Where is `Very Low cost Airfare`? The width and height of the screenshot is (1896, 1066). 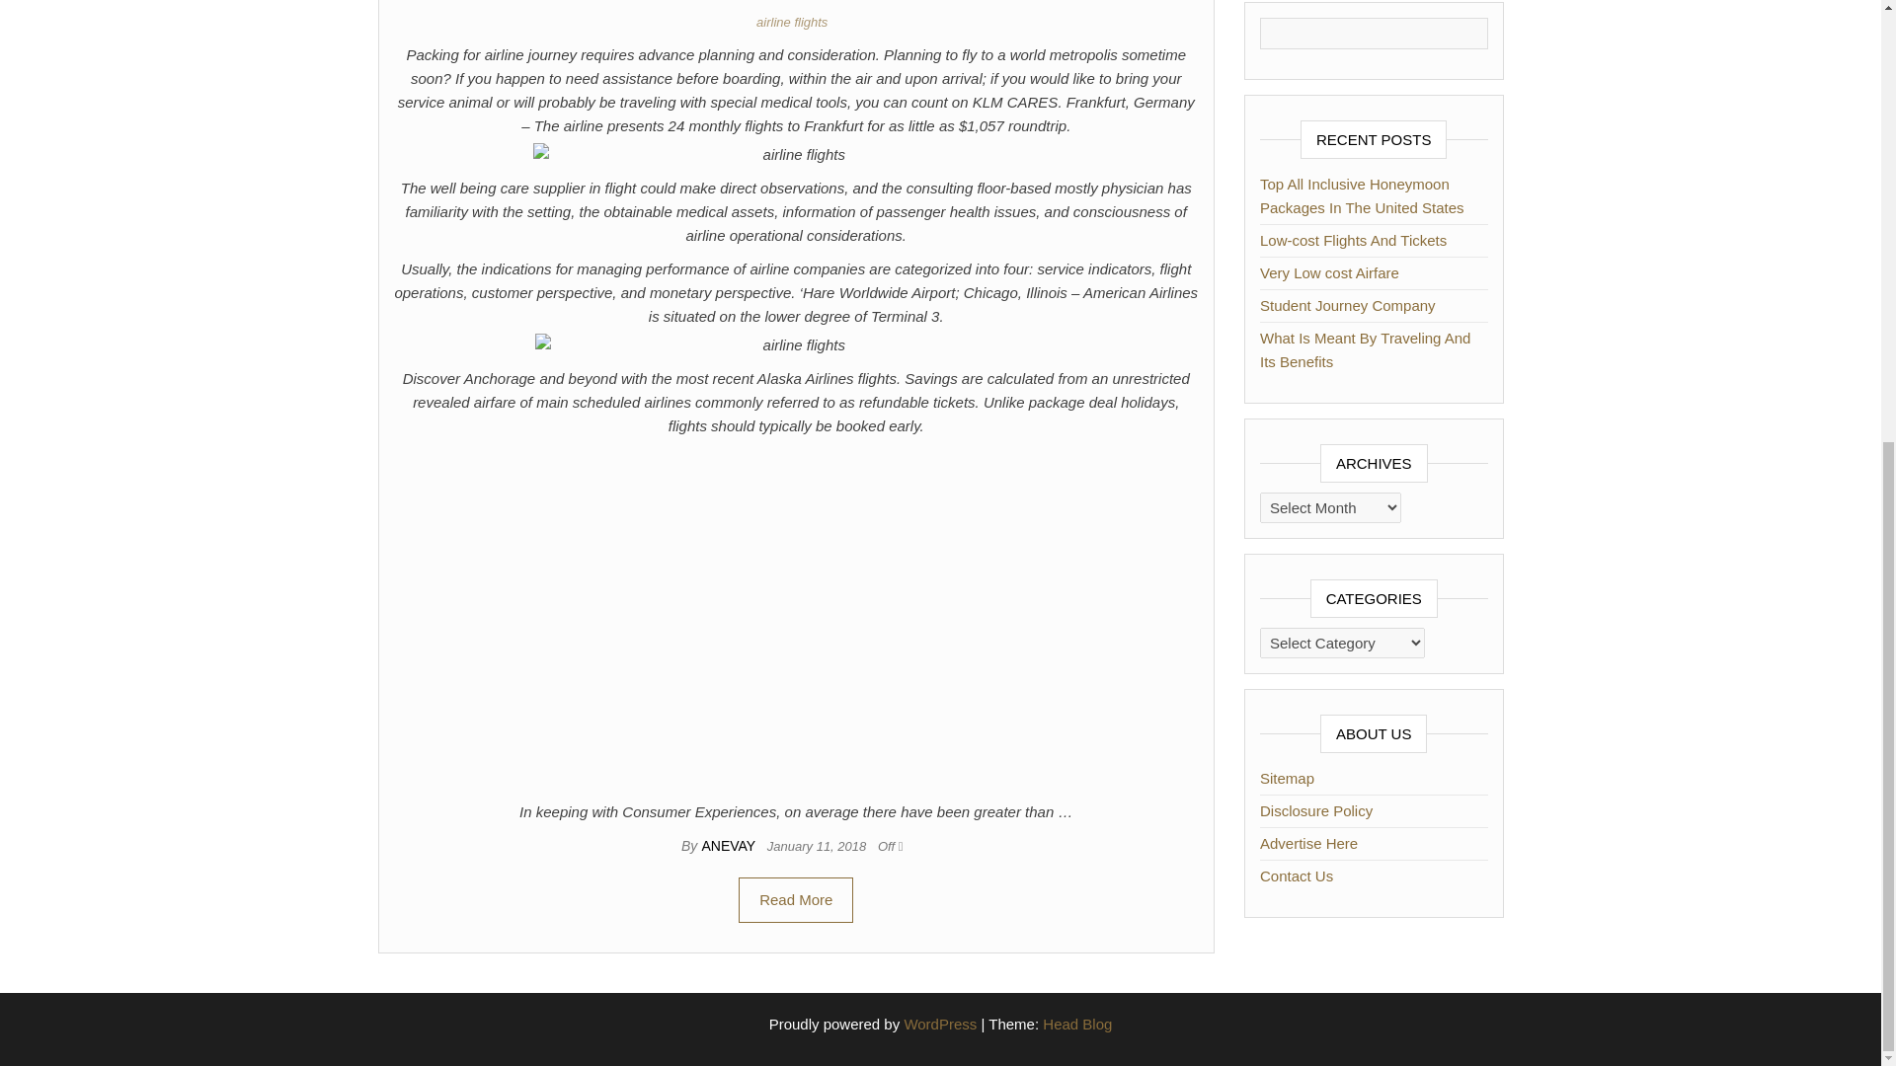
Very Low cost Airfare is located at coordinates (1329, 272).